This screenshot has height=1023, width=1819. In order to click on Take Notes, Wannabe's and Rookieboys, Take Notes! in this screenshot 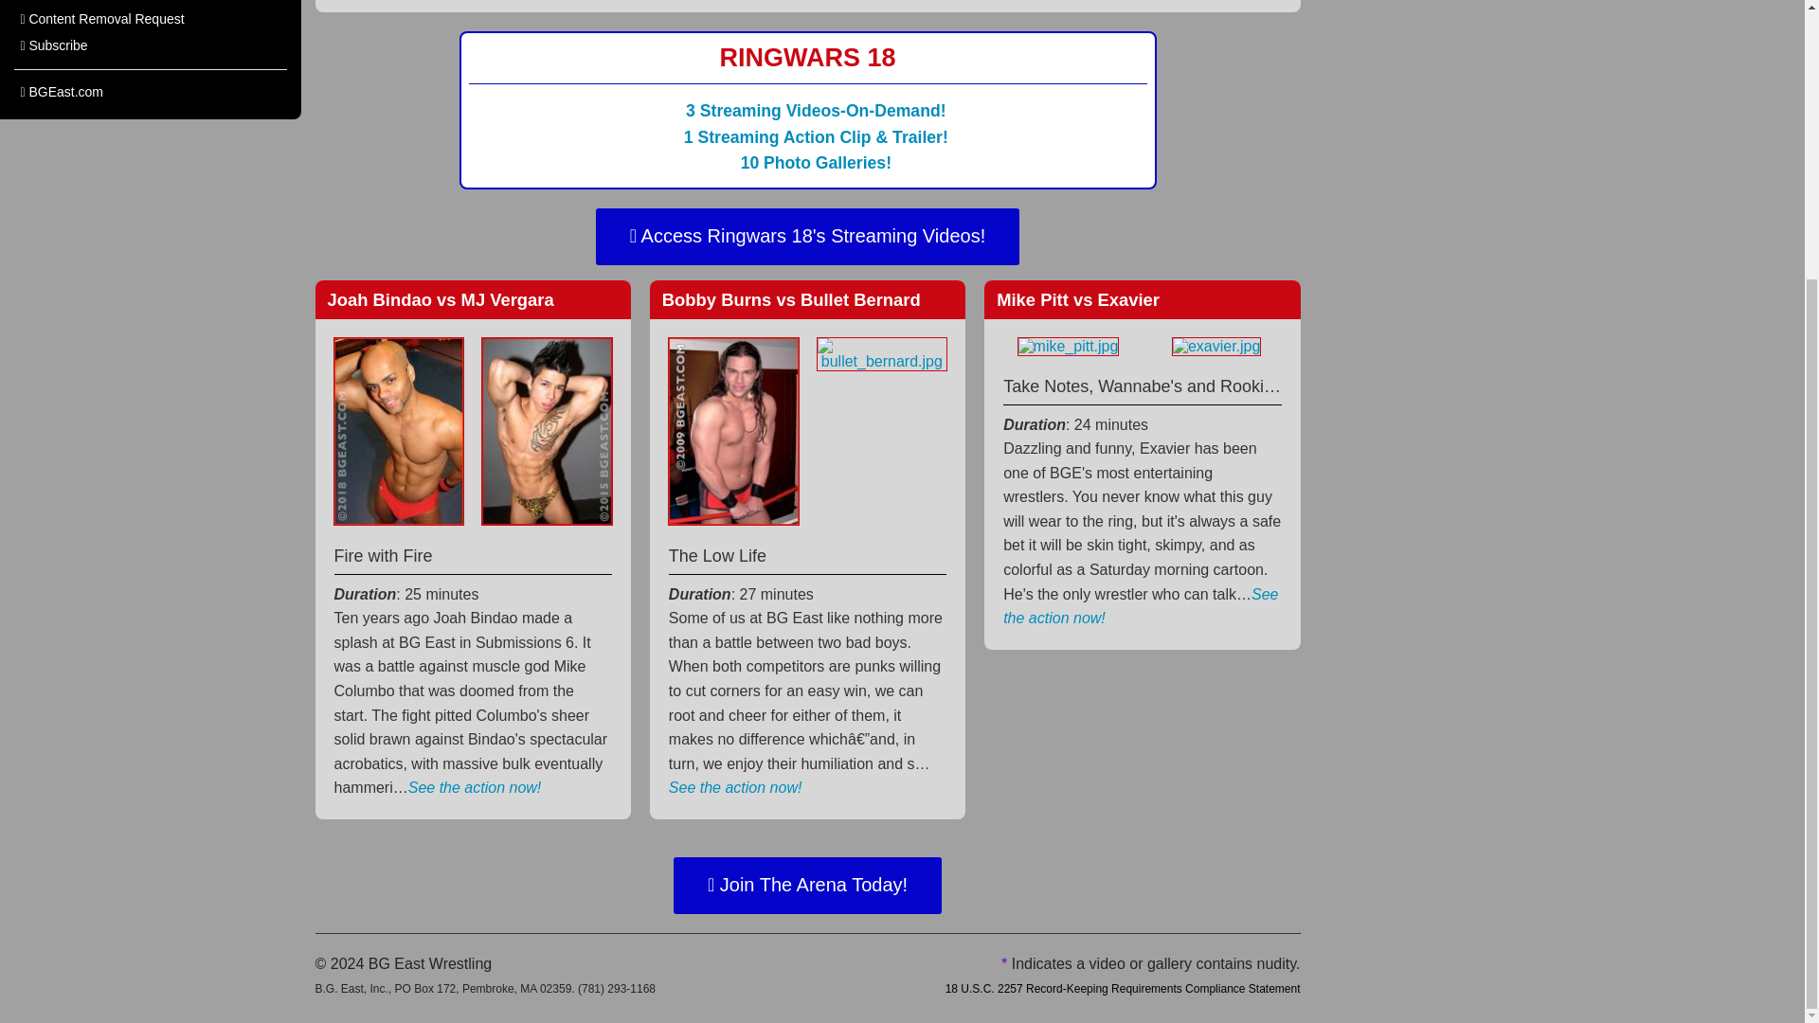, I will do `click(1142, 385)`.